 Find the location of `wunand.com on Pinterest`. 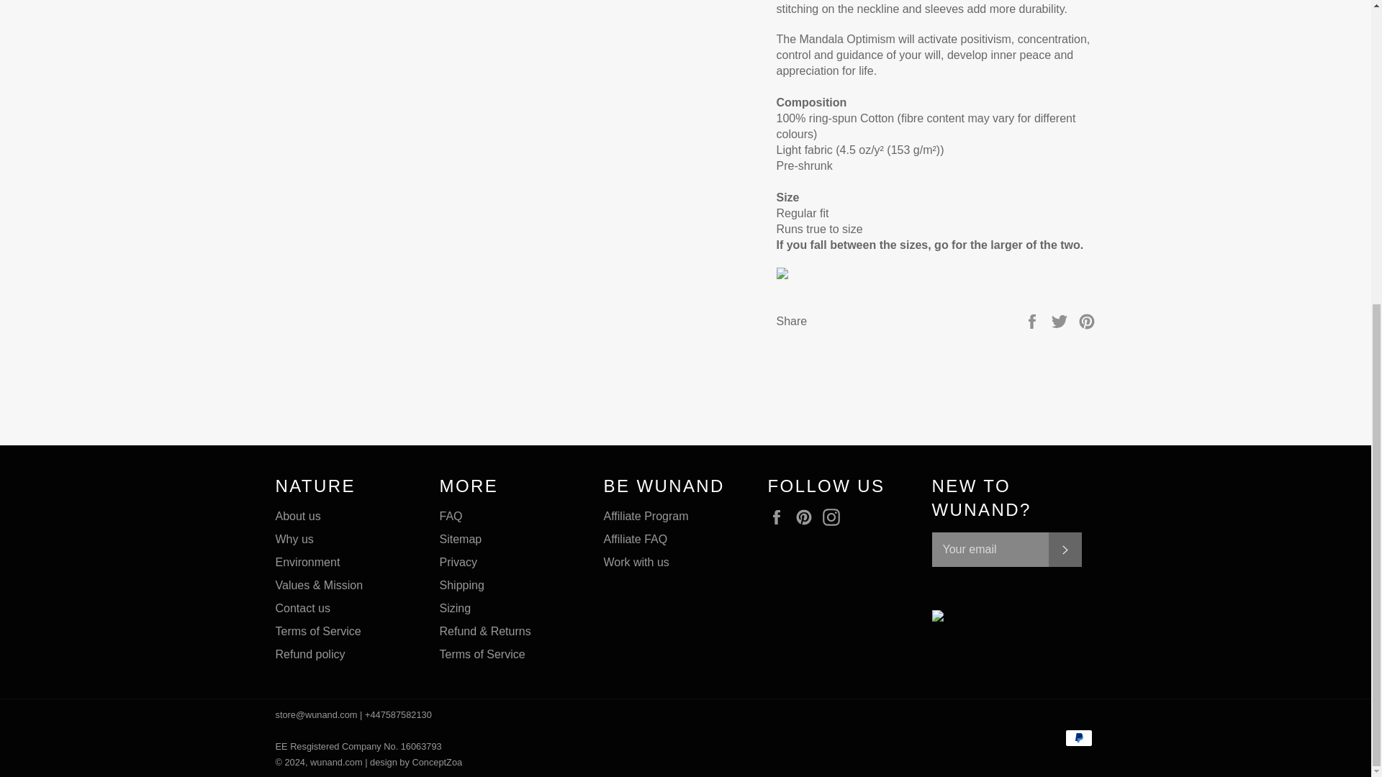

wunand.com on Pinterest is located at coordinates (808, 517).